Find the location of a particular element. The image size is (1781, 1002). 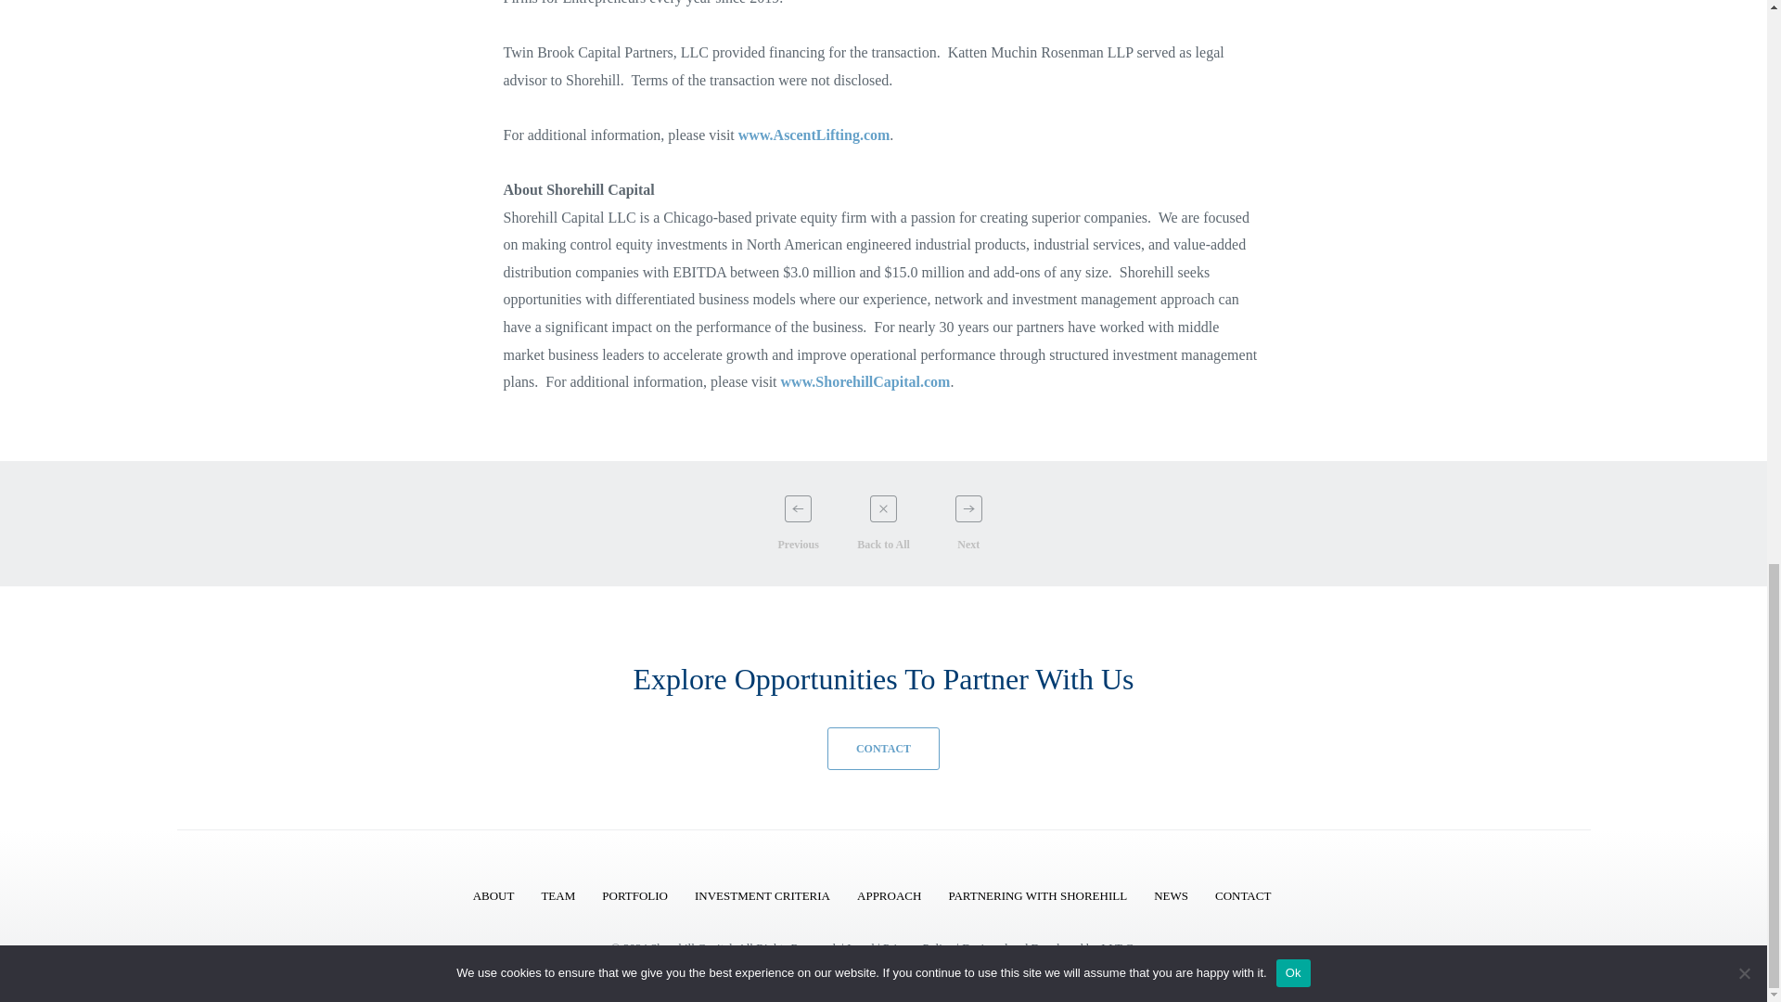

APPROACH is located at coordinates (889, 895).